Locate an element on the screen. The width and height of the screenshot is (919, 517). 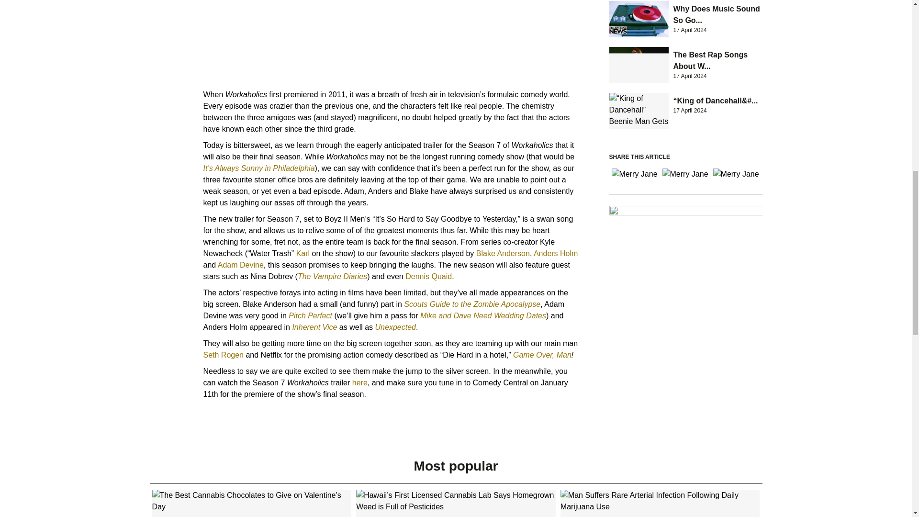
The Best Rap Songs About W... is located at coordinates (710, 60).